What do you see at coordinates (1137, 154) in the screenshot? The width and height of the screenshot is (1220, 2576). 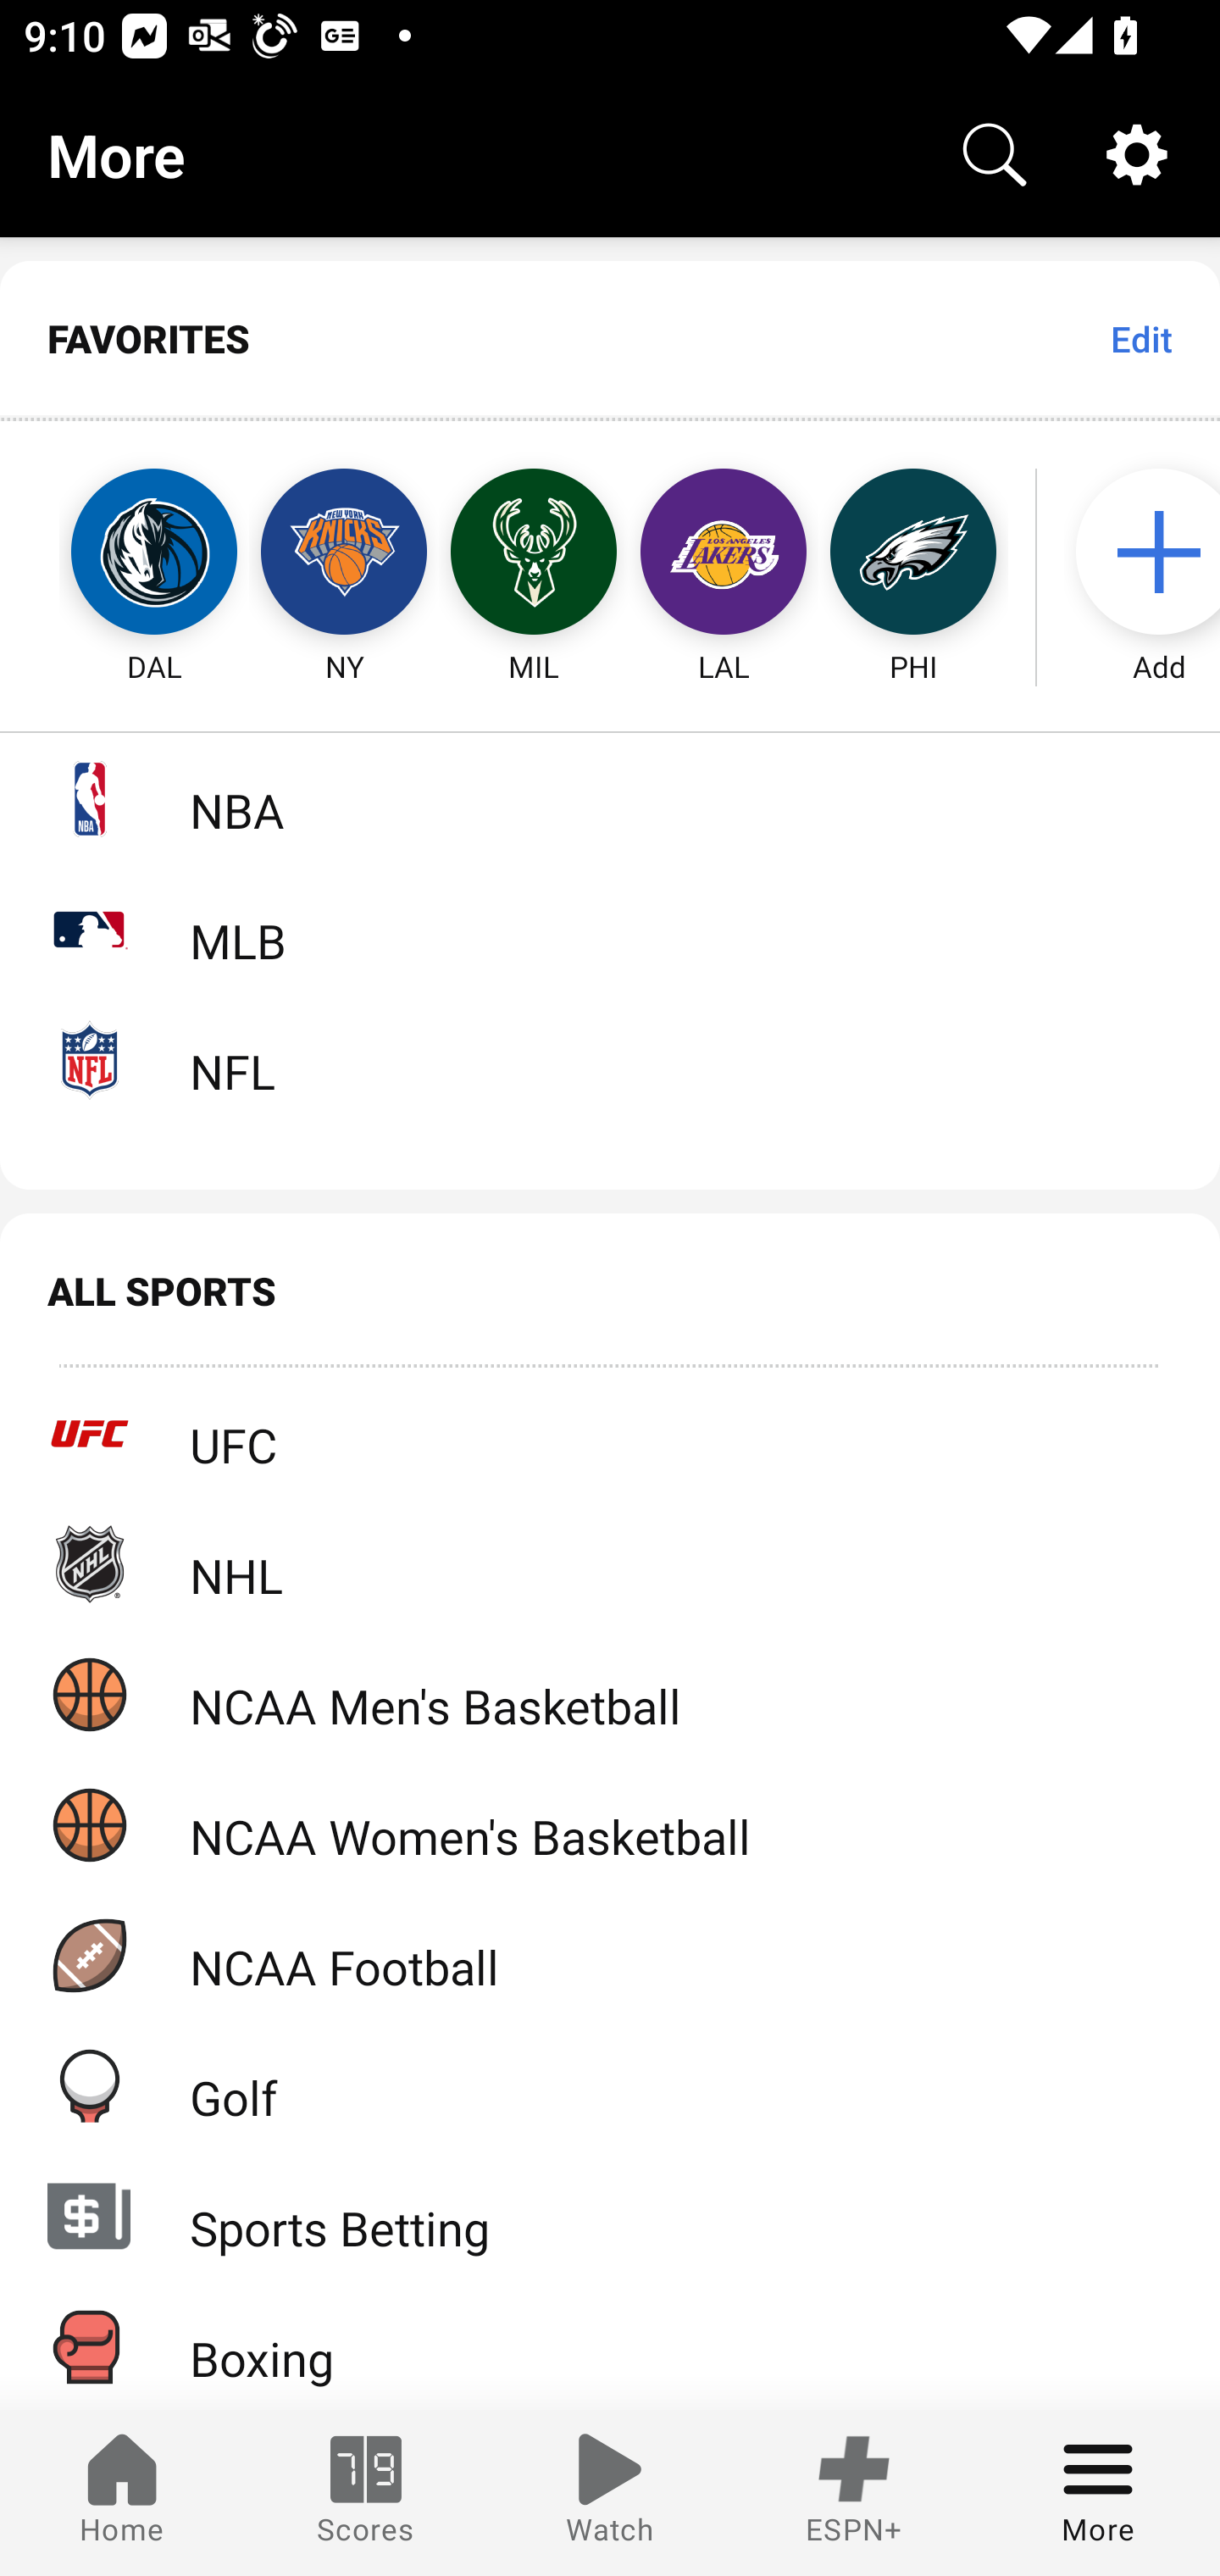 I see `Settings` at bounding box center [1137, 154].